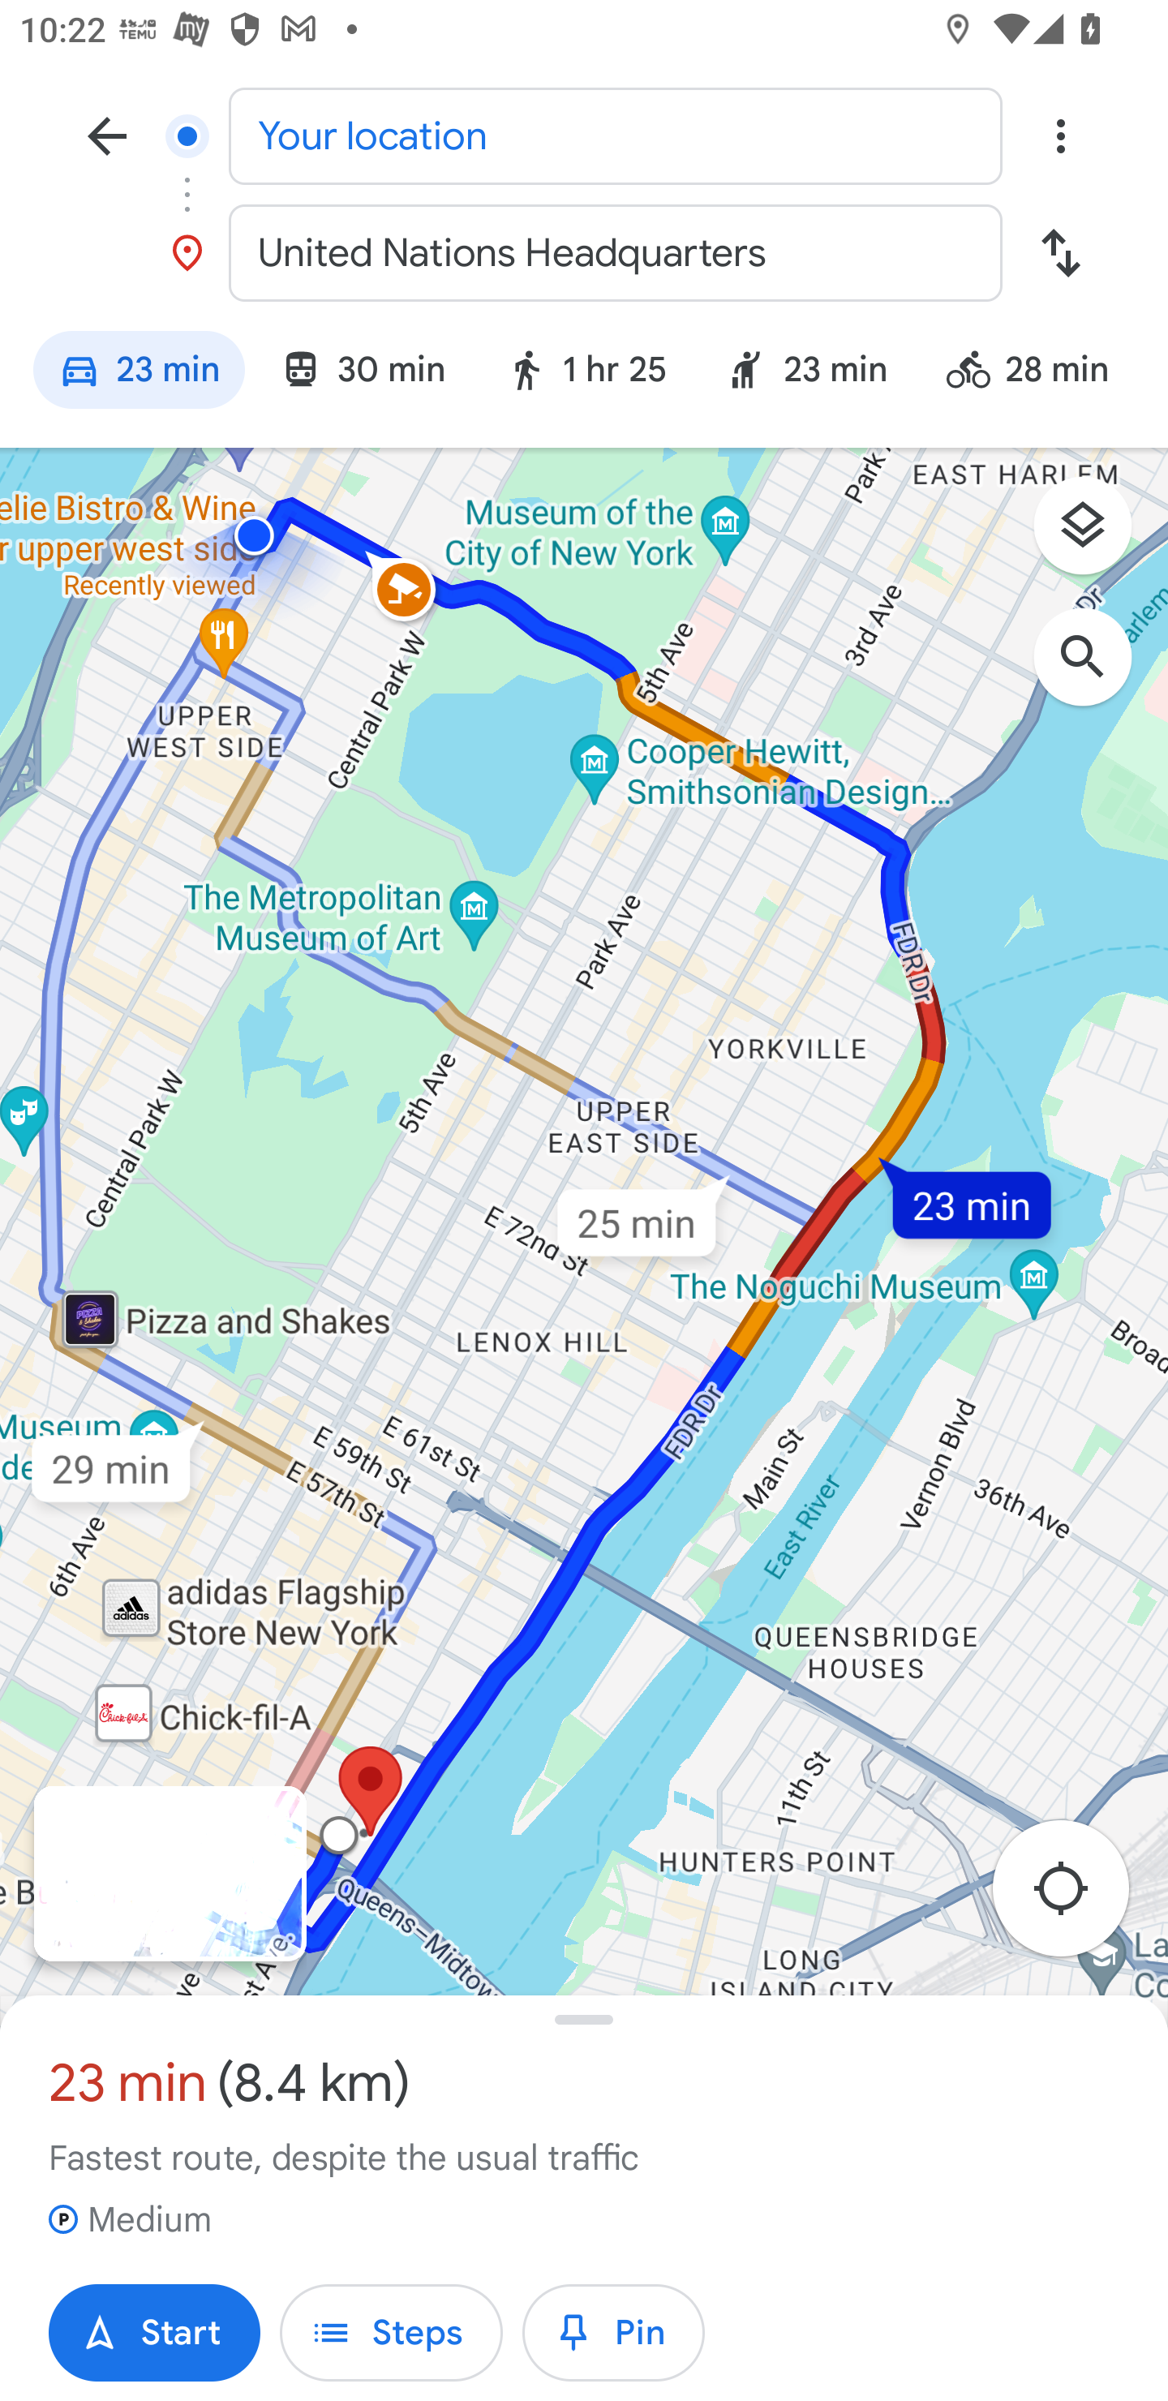 The height and width of the screenshot is (2401, 1168). What do you see at coordinates (107, 135) in the screenshot?
I see `Navigate up` at bounding box center [107, 135].